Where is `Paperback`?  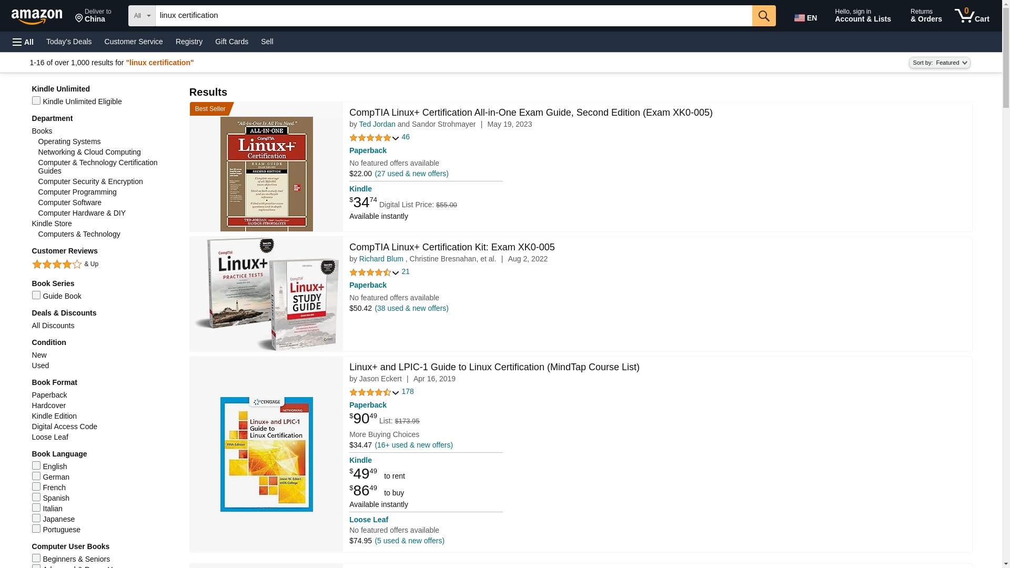 Paperback is located at coordinates (23, 42).